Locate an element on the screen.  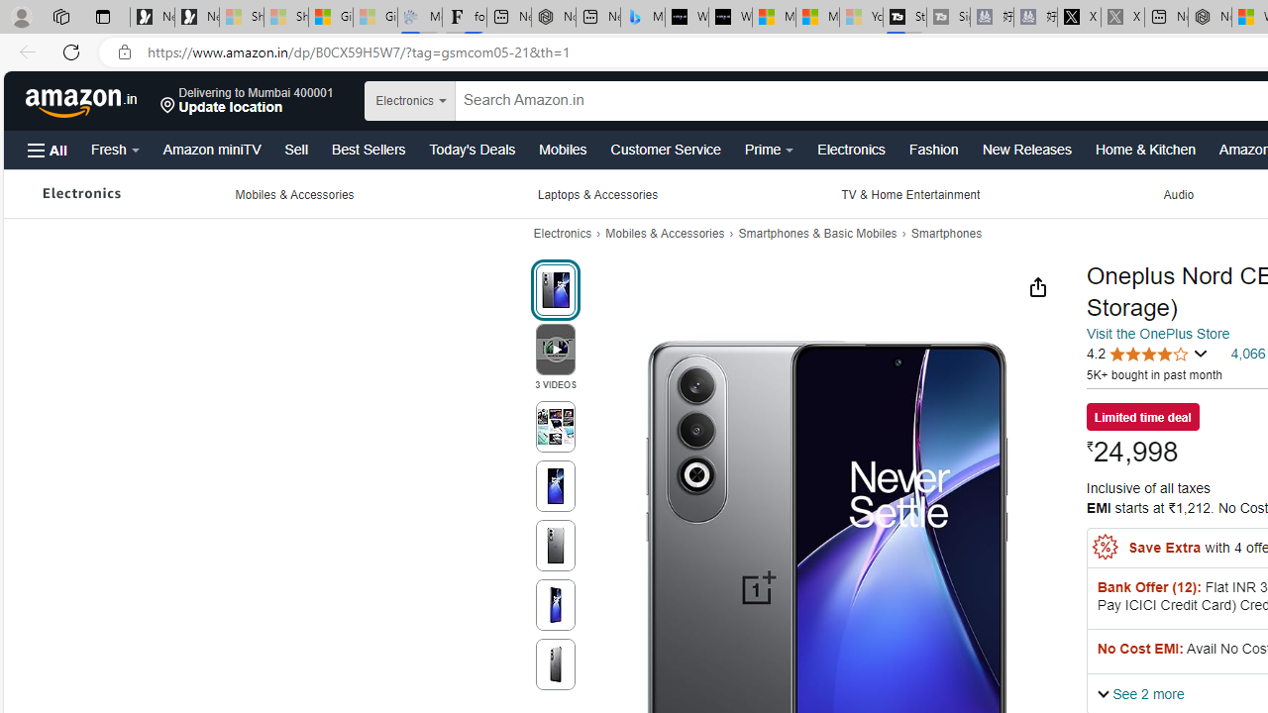
Electronics is located at coordinates (562, 234).